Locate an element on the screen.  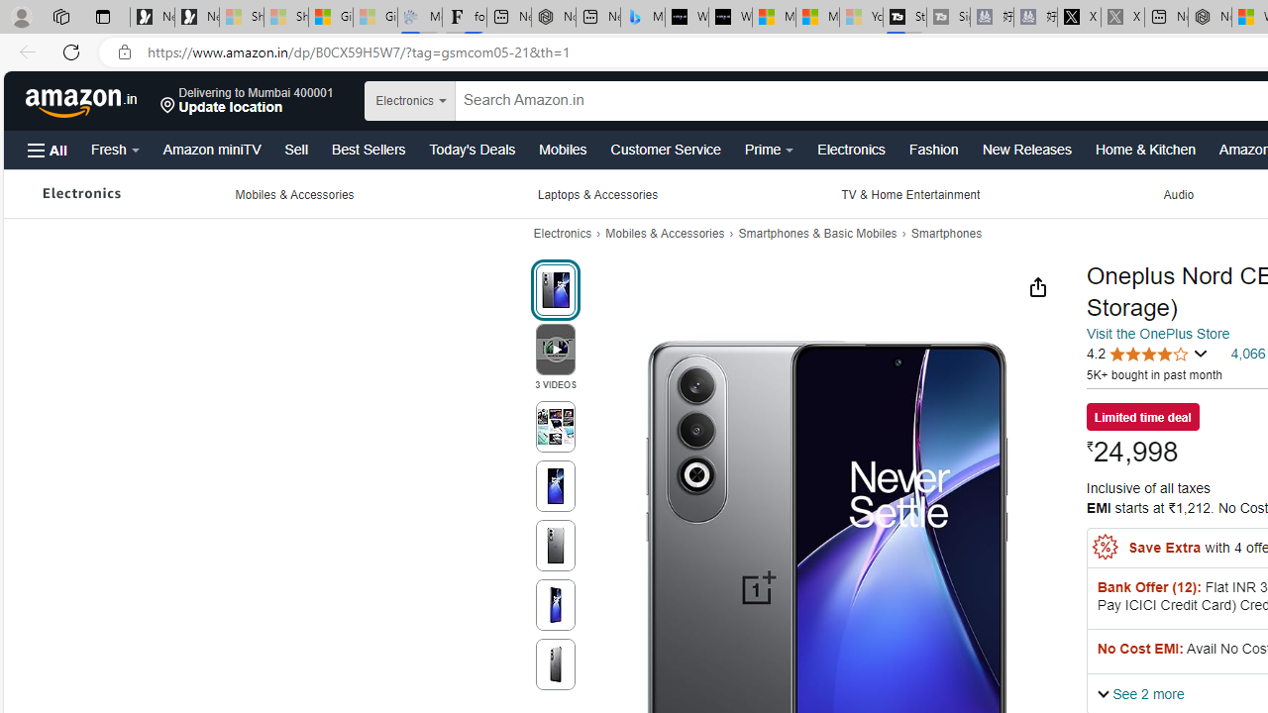
Electronics is located at coordinates (562, 234).